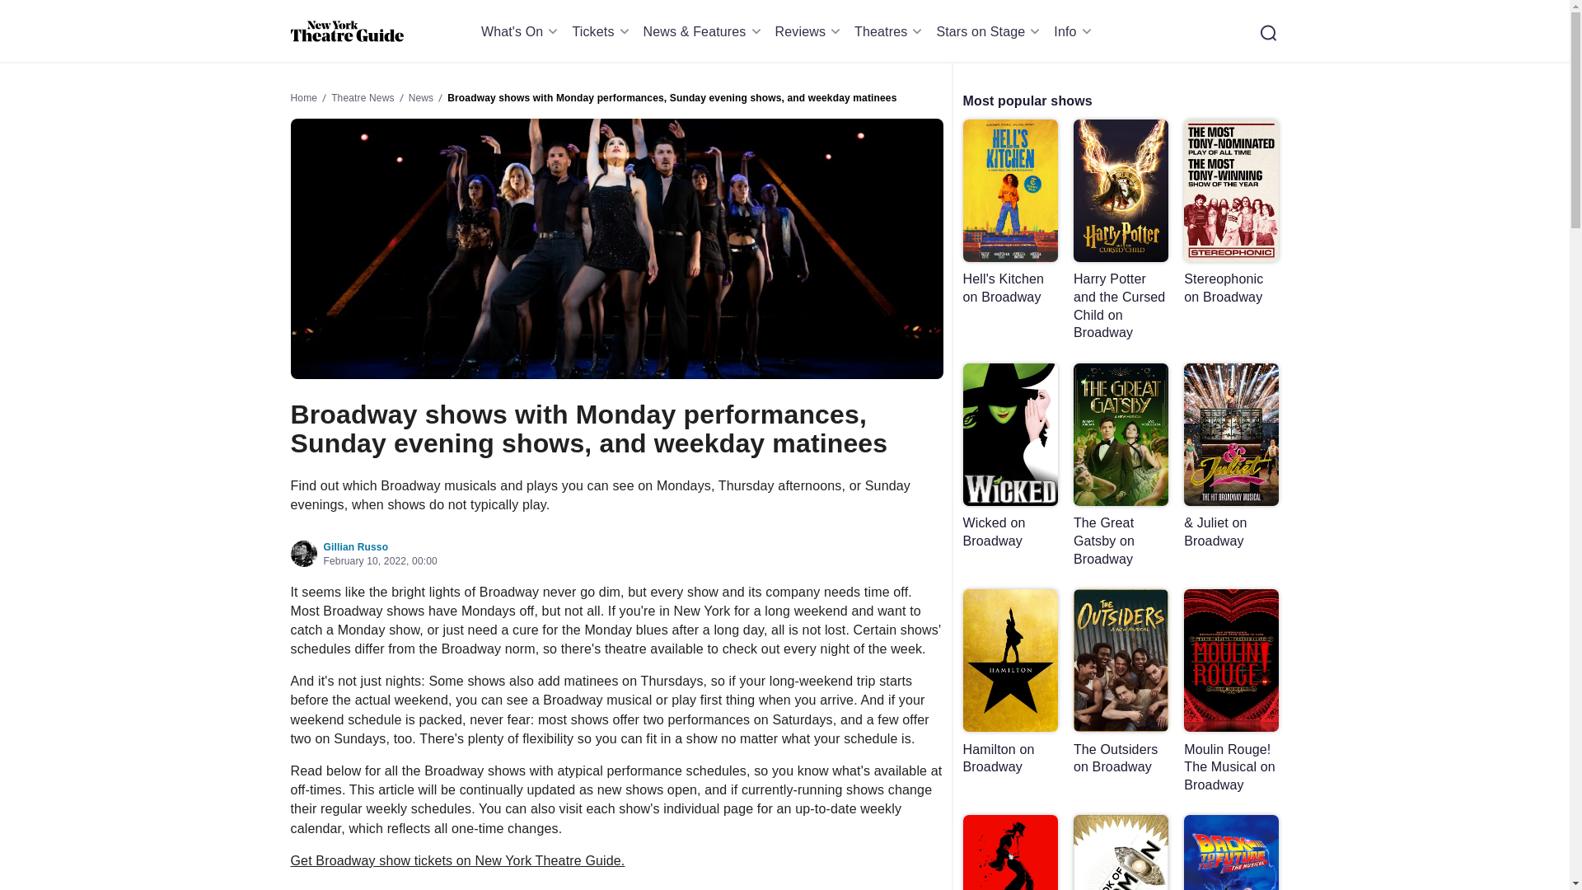 Image resolution: width=1582 pixels, height=890 pixels. What do you see at coordinates (811, 31) in the screenshot?
I see `Reviews` at bounding box center [811, 31].